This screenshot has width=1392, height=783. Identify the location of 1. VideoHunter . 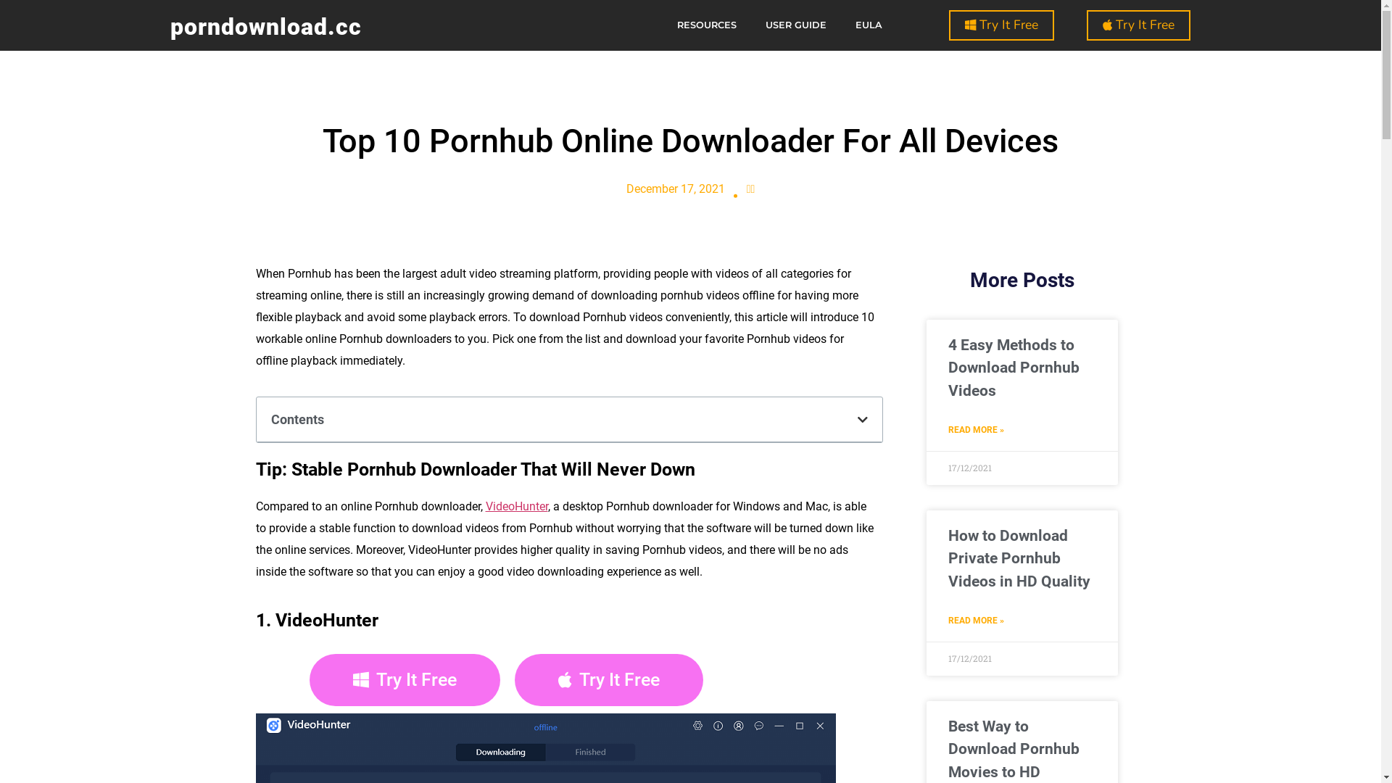
(319, 621).